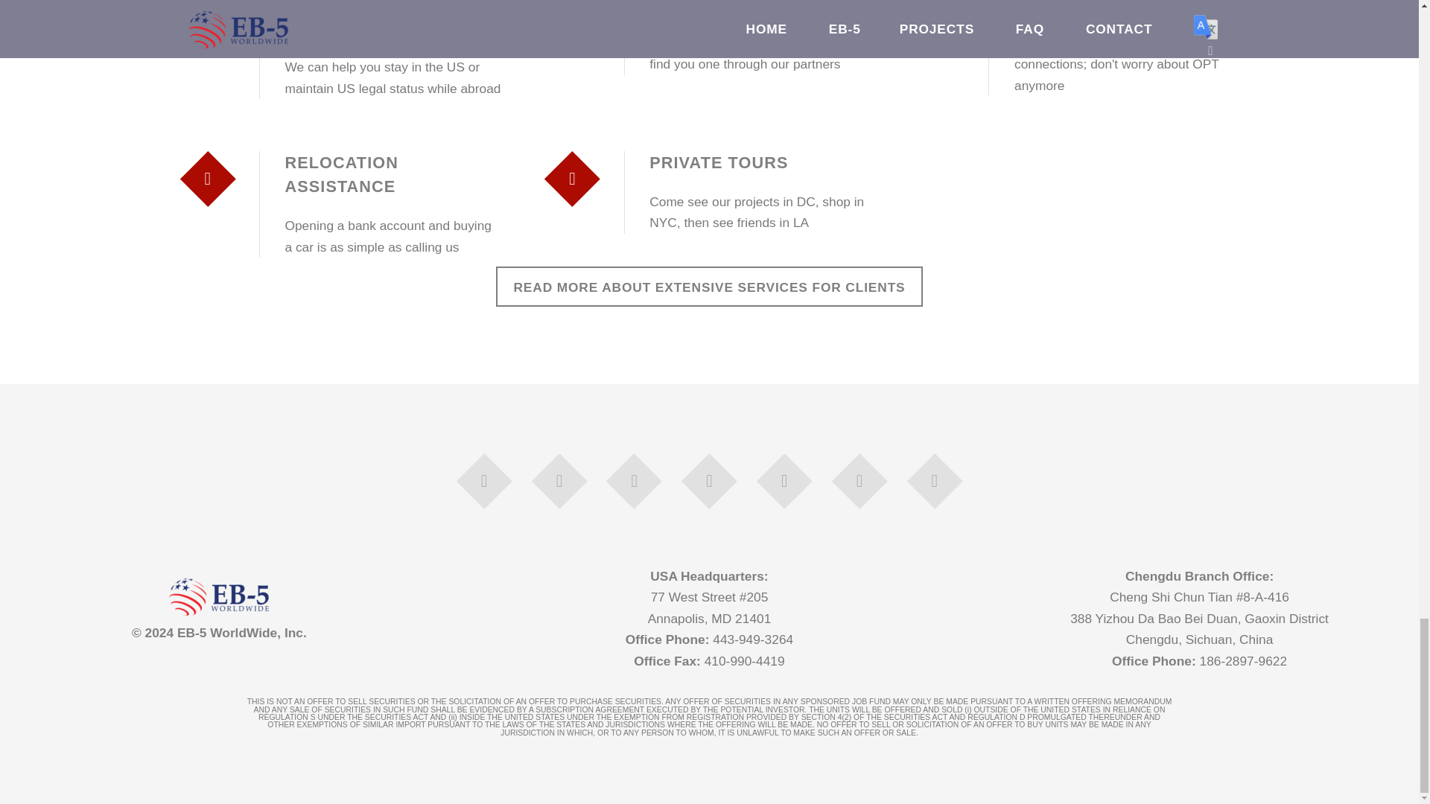 The image size is (1430, 804). Describe the element at coordinates (935, 481) in the screenshot. I see `News` at that location.